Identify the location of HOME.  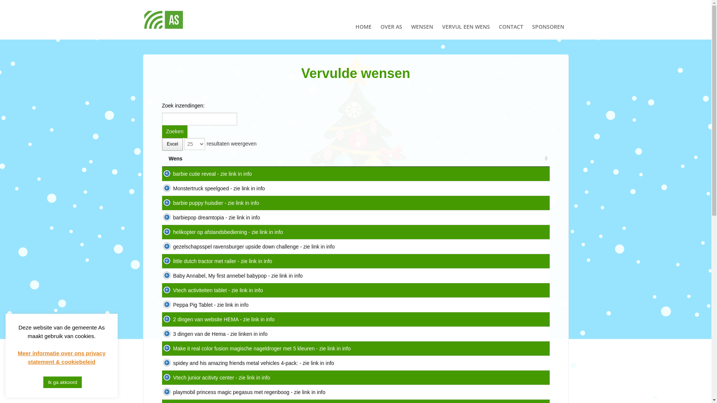
(364, 20).